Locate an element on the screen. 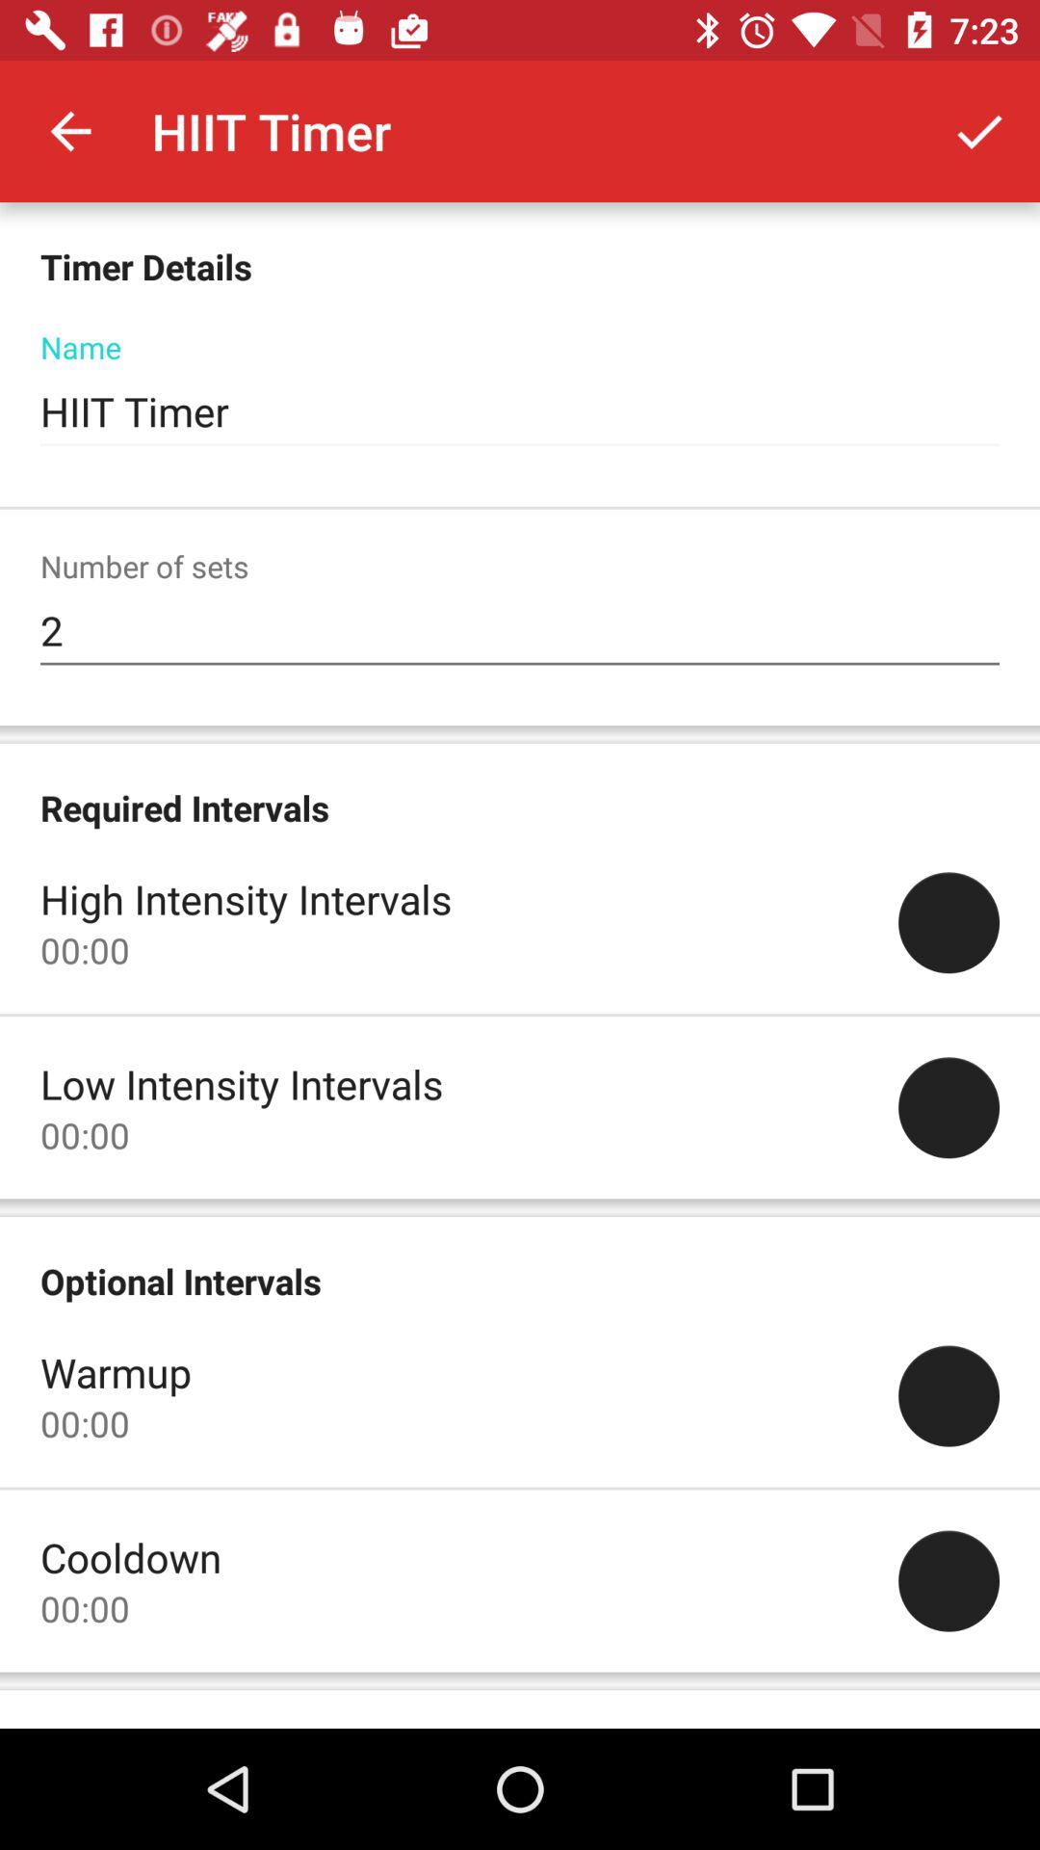 The height and width of the screenshot is (1850, 1040). select the text hiit timer which is under name is located at coordinates (520, 412).